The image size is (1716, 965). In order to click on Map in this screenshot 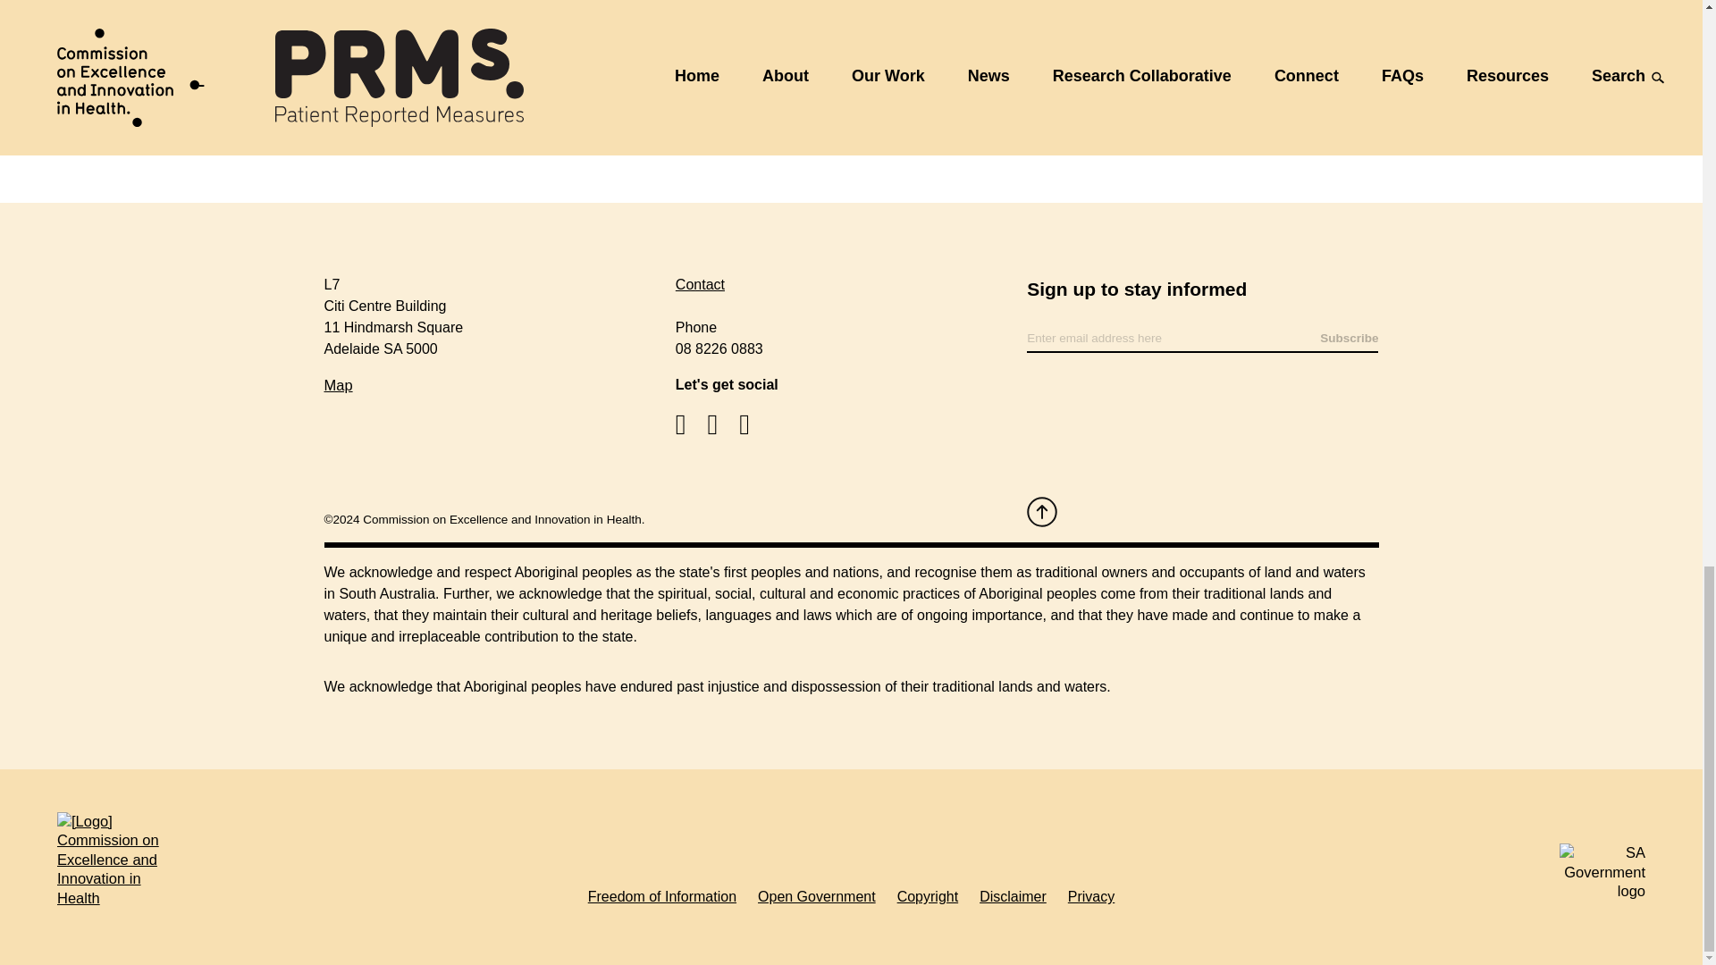, I will do `click(338, 384)`.